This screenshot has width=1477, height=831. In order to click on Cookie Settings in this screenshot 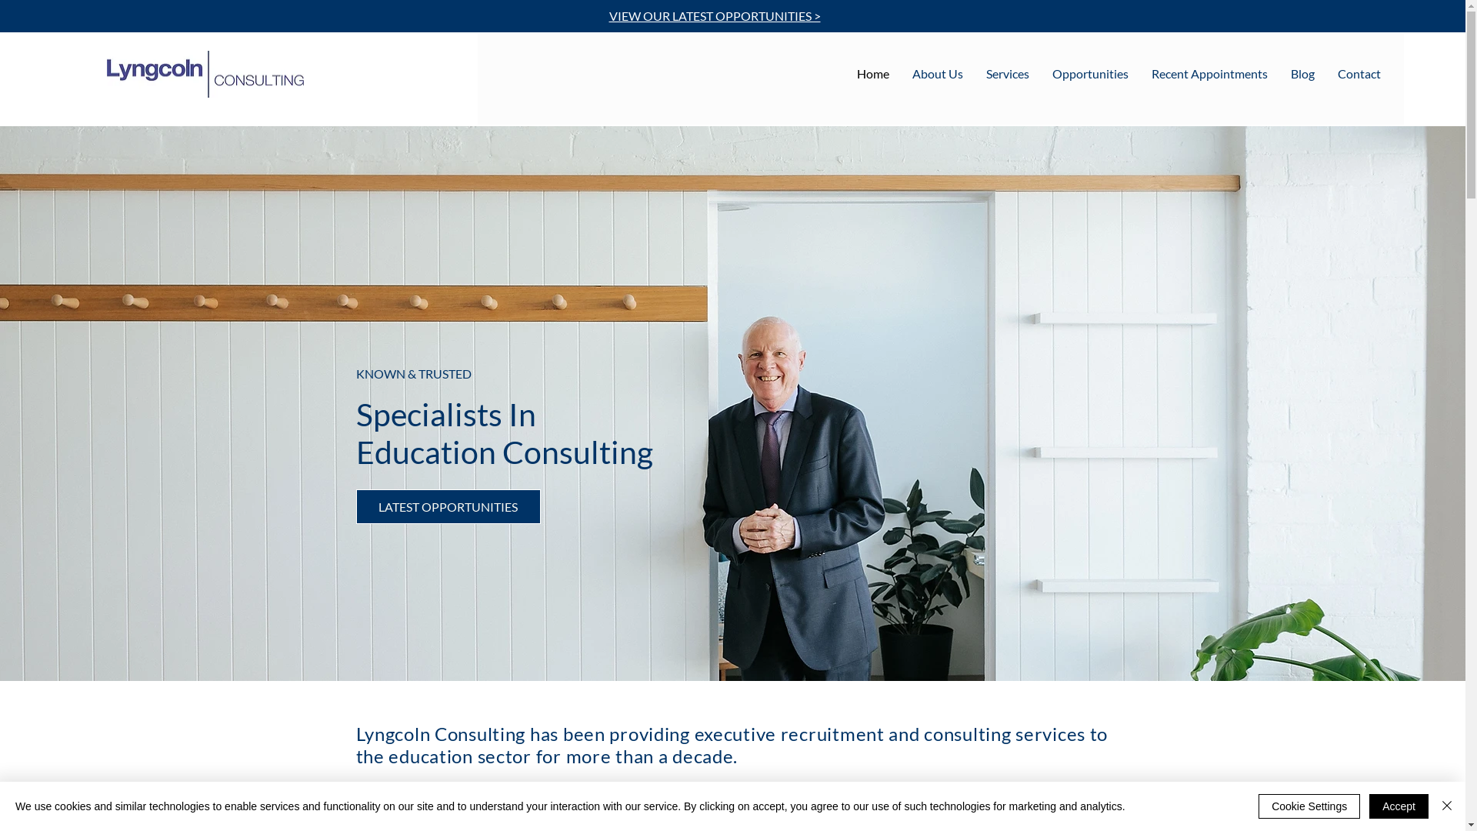, I will do `click(1309, 806)`.